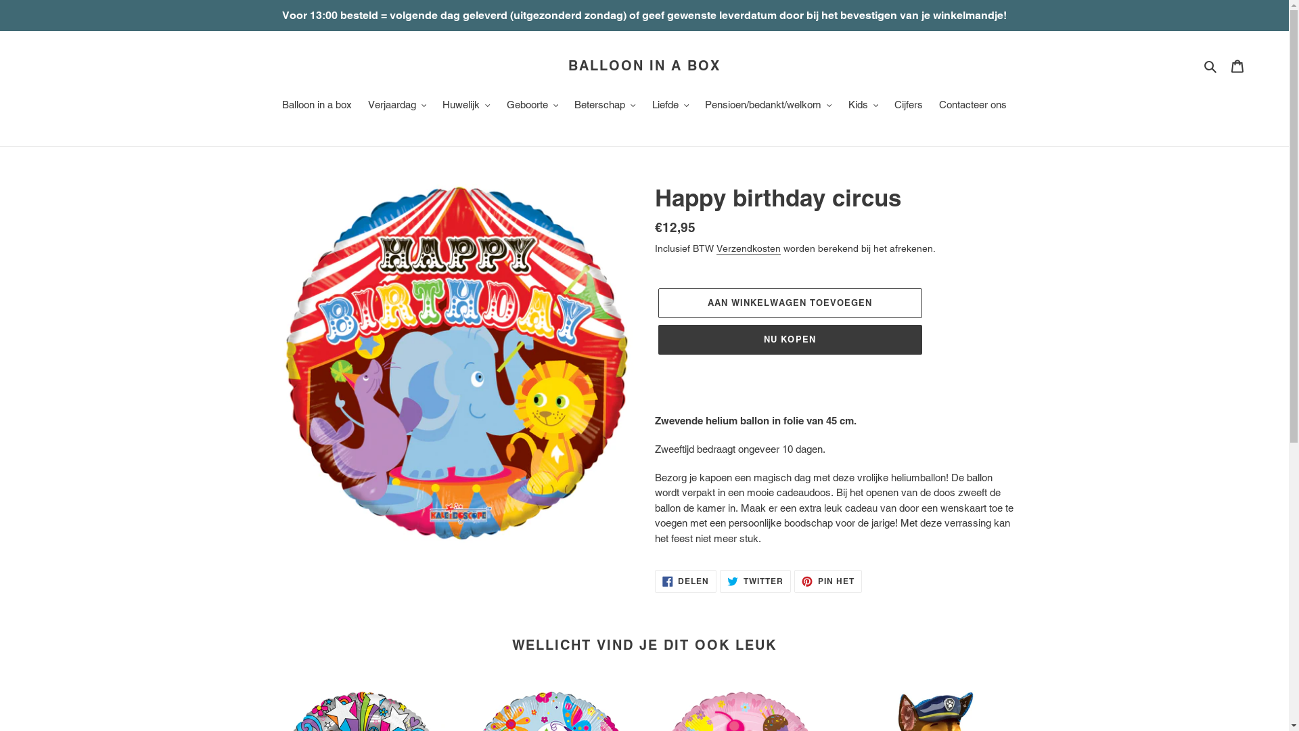 This screenshot has height=731, width=1299. I want to click on Liefde, so click(671, 106).